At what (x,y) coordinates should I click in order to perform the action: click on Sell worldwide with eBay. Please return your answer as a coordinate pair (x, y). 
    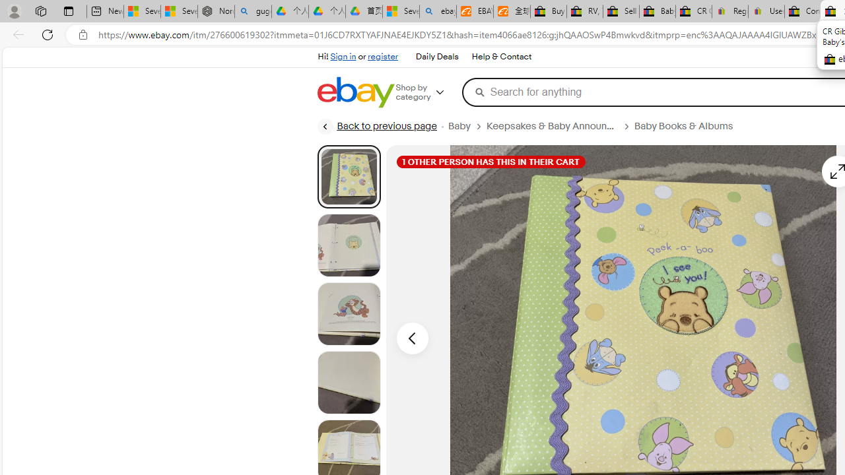
    Looking at the image, I should click on (621, 12).